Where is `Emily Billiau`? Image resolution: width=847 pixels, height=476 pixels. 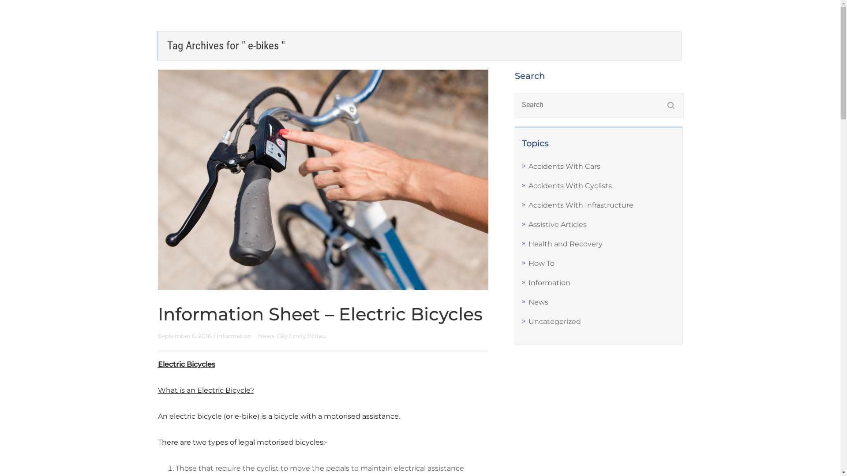 Emily Billiau is located at coordinates (307, 336).